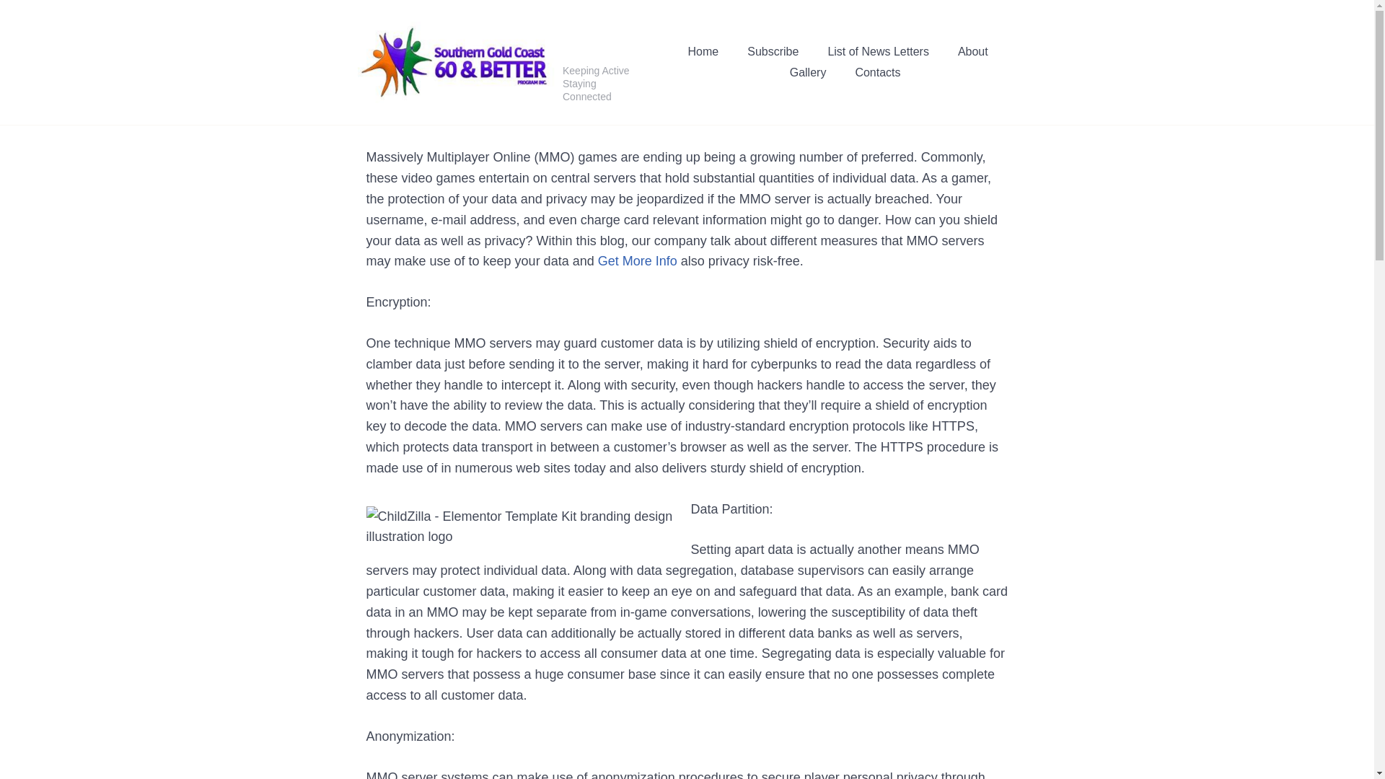  I want to click on Contacts, so click(877, 73).